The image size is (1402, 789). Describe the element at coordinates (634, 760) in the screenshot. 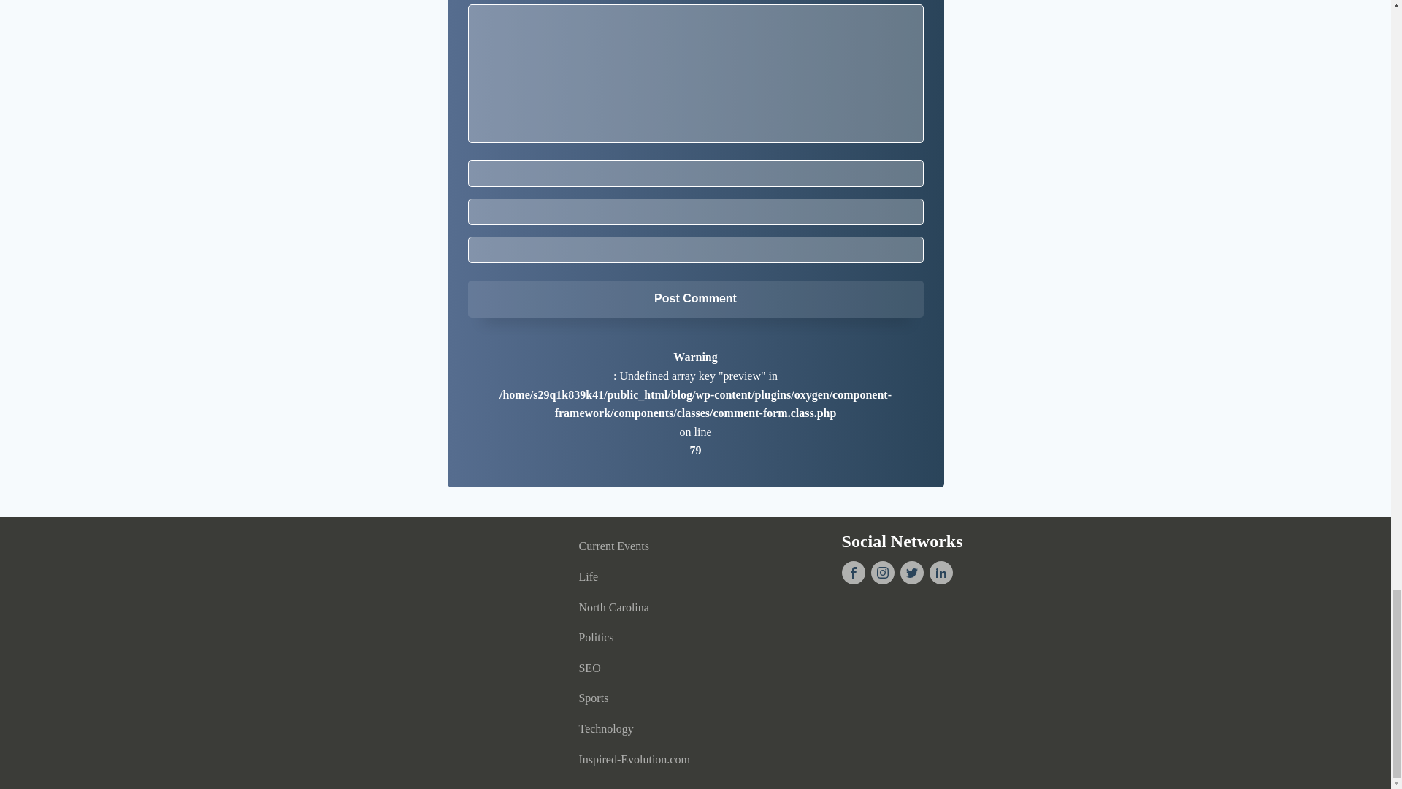

I see `Inspired-Evolution.com` at that location.